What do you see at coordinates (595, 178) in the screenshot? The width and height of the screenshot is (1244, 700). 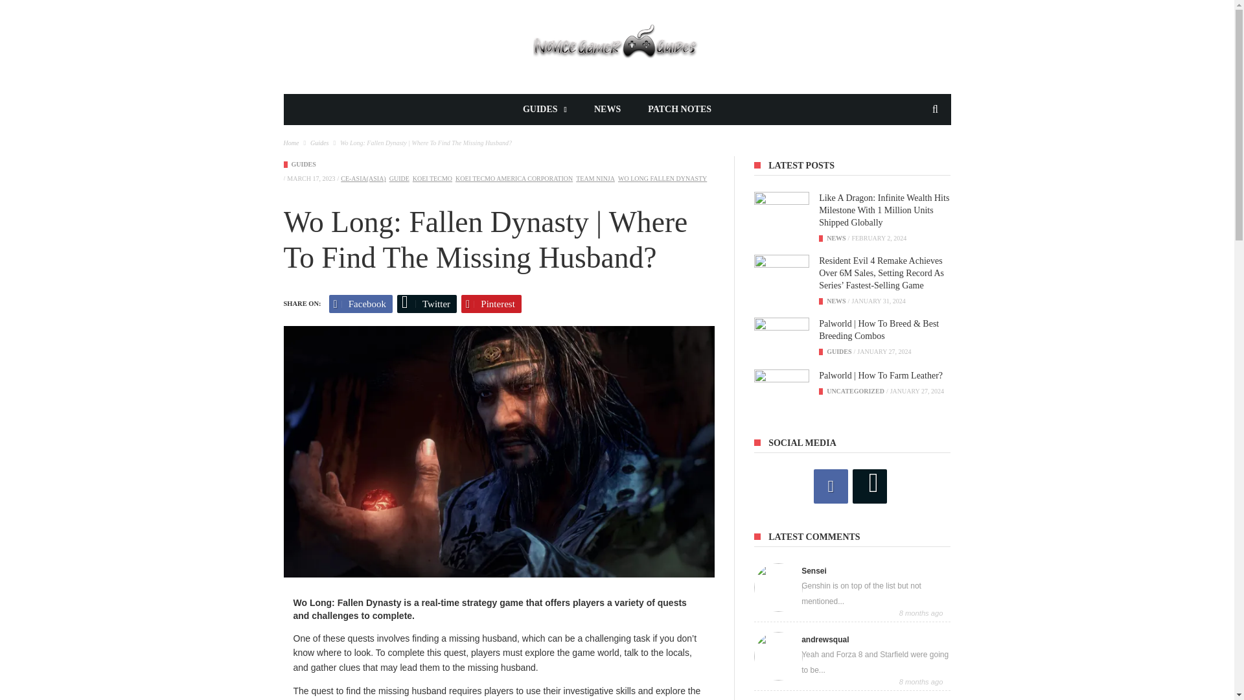 I see `TEAM NINJA` at bounding box center [595, 178].